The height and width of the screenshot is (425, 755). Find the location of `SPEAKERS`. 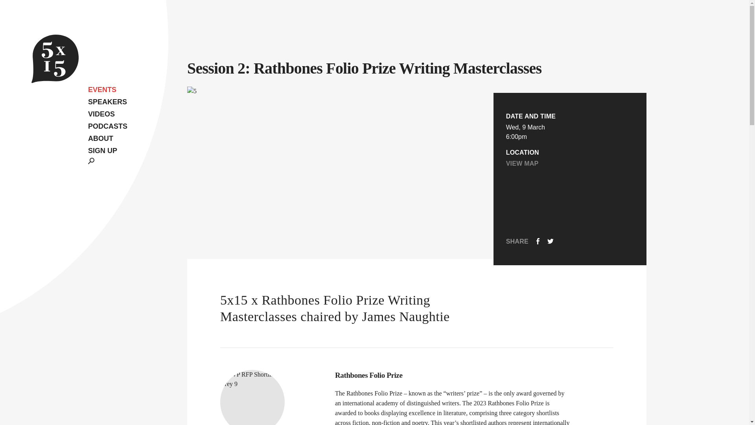

SPEAKERS is located at coordinates (108, 101).